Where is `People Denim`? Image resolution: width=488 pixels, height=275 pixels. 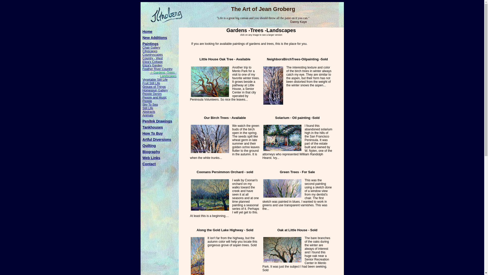 People Denim is located at coordinates (159, 94).